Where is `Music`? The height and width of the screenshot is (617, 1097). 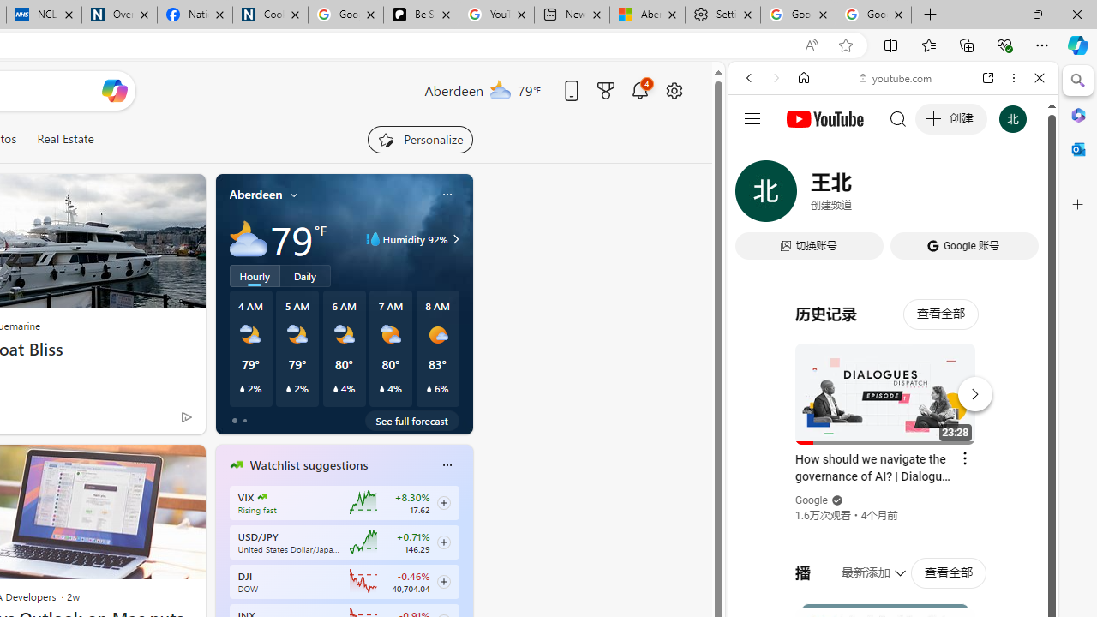 Music is located at coordinates (893, 466).